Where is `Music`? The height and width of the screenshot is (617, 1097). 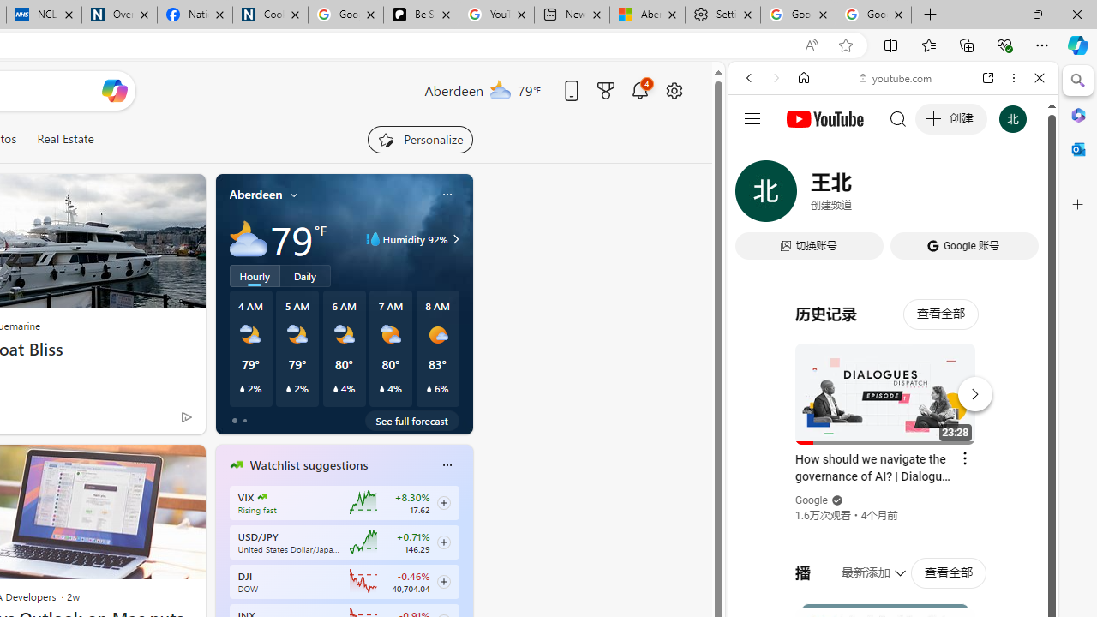 Music is located at coordinates (893, 466).